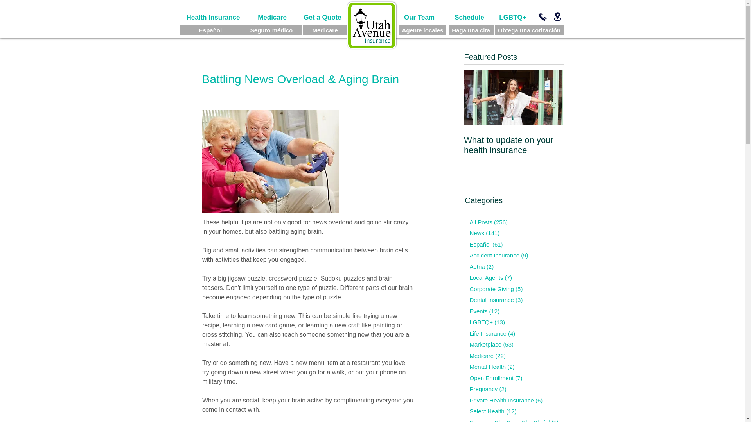  I want to click on Health Insurance, so click(213, 17).